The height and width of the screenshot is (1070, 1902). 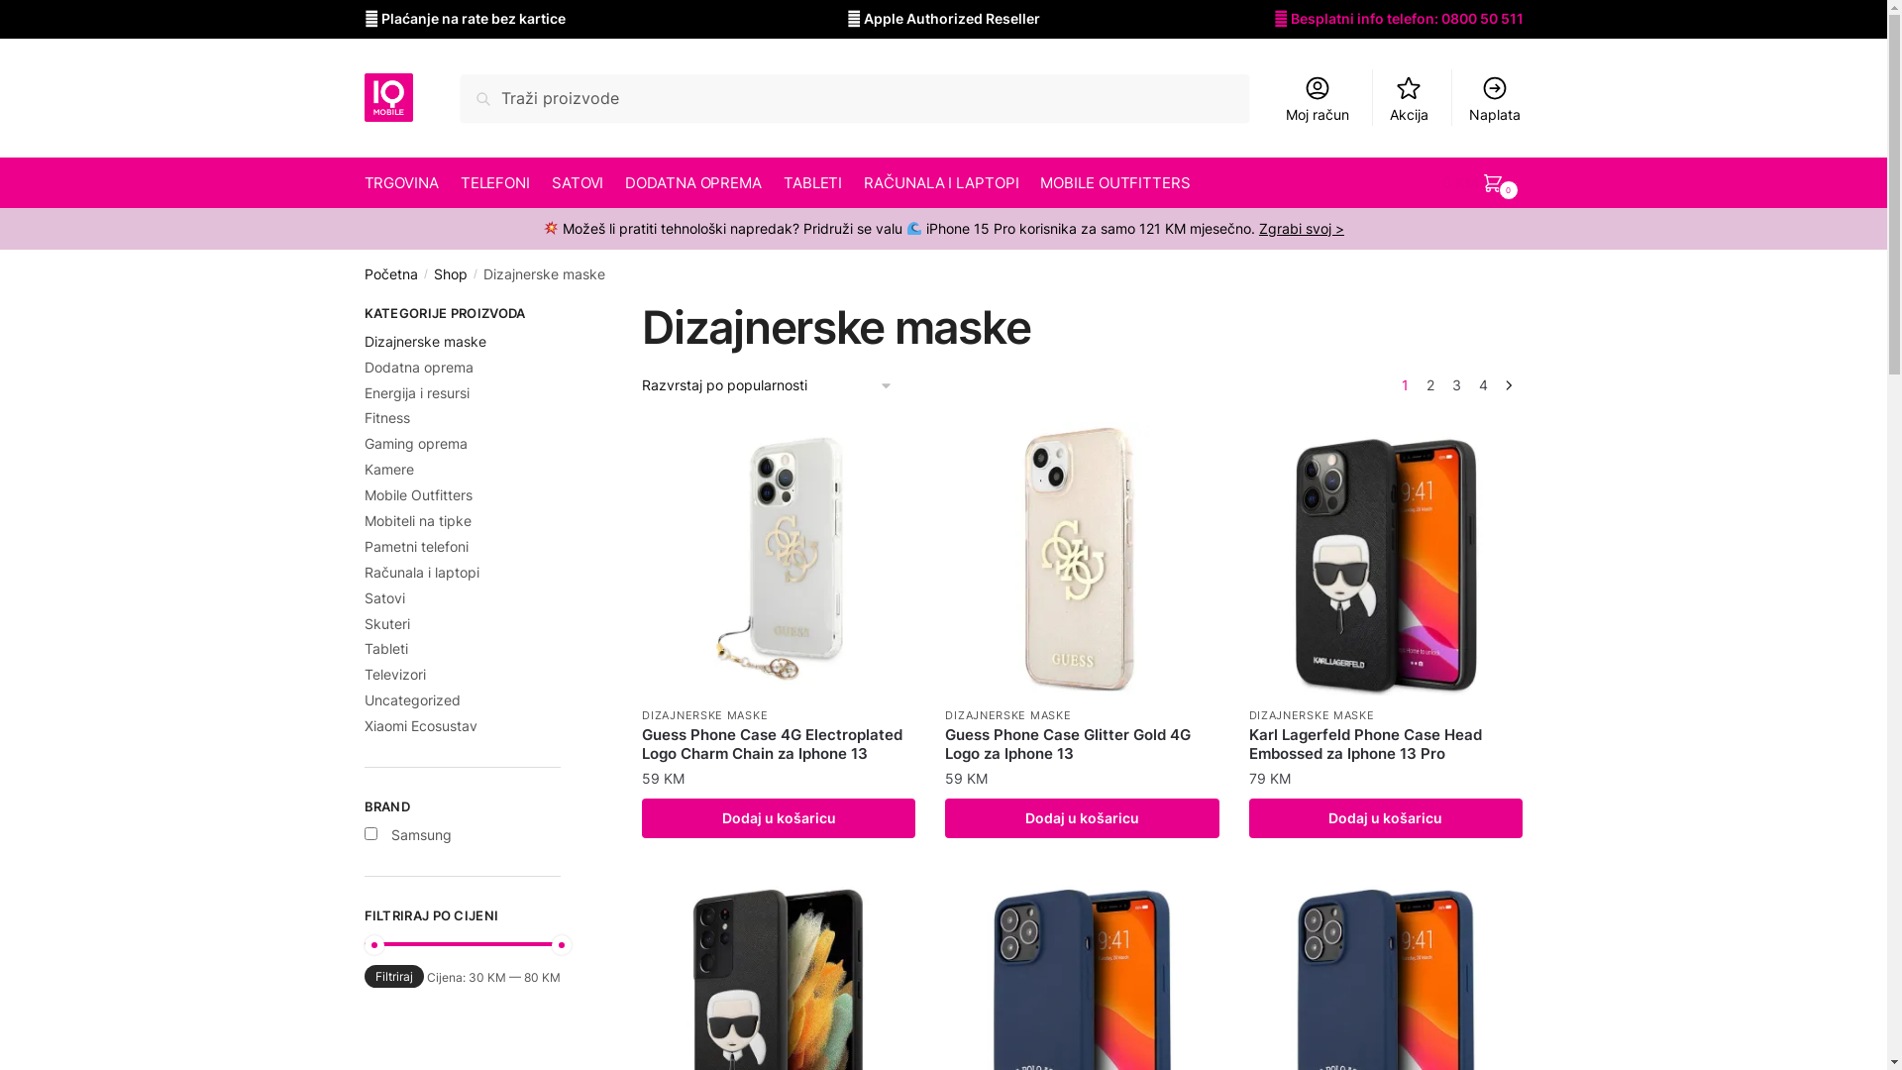 I want to click on DIZAJNERSKE MASKE, so click(x=705, y=715).